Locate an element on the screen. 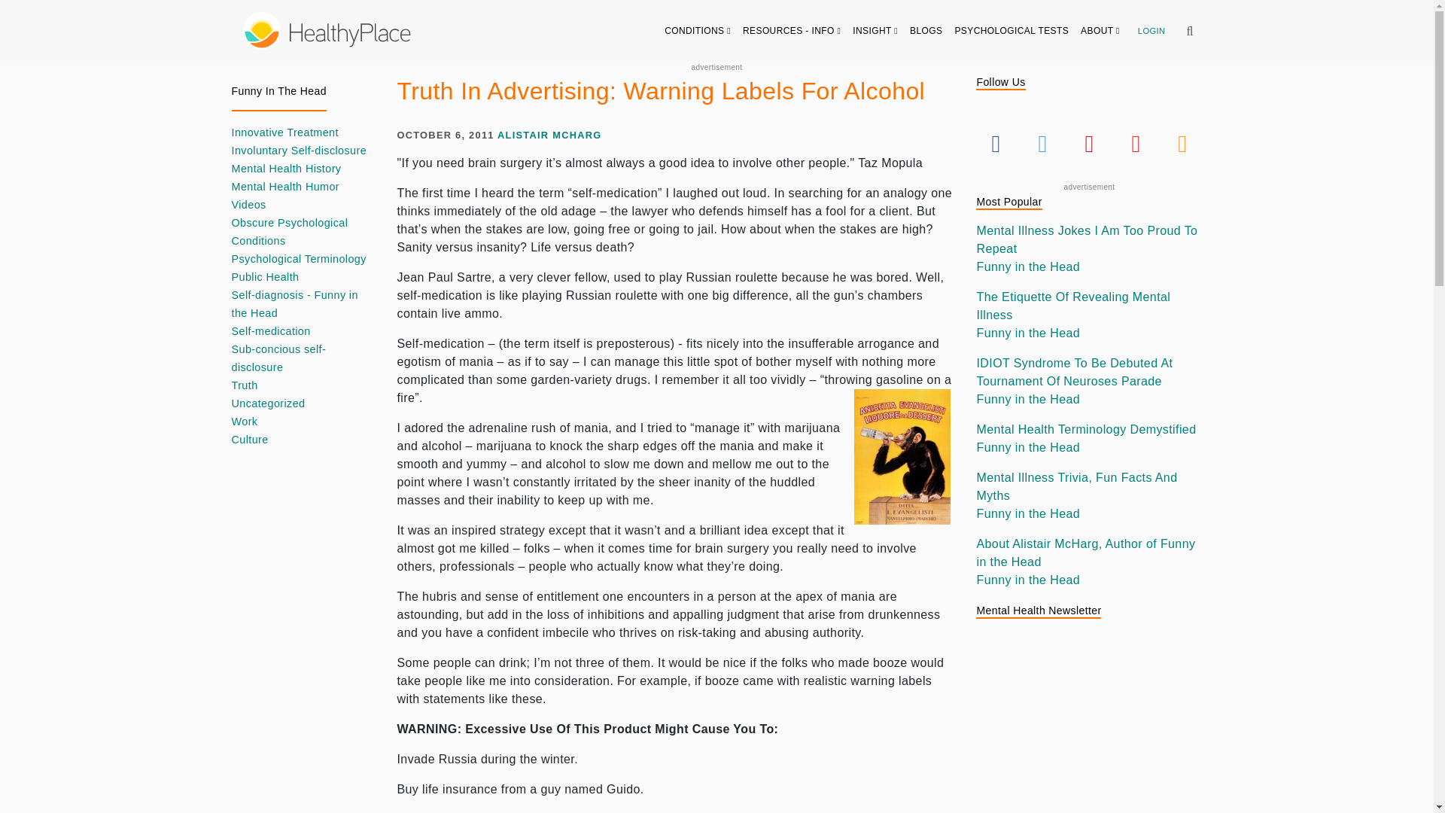 The width and height of the screenshot is (1445, 813). INSIGHT is located at coordinates (875, 30).